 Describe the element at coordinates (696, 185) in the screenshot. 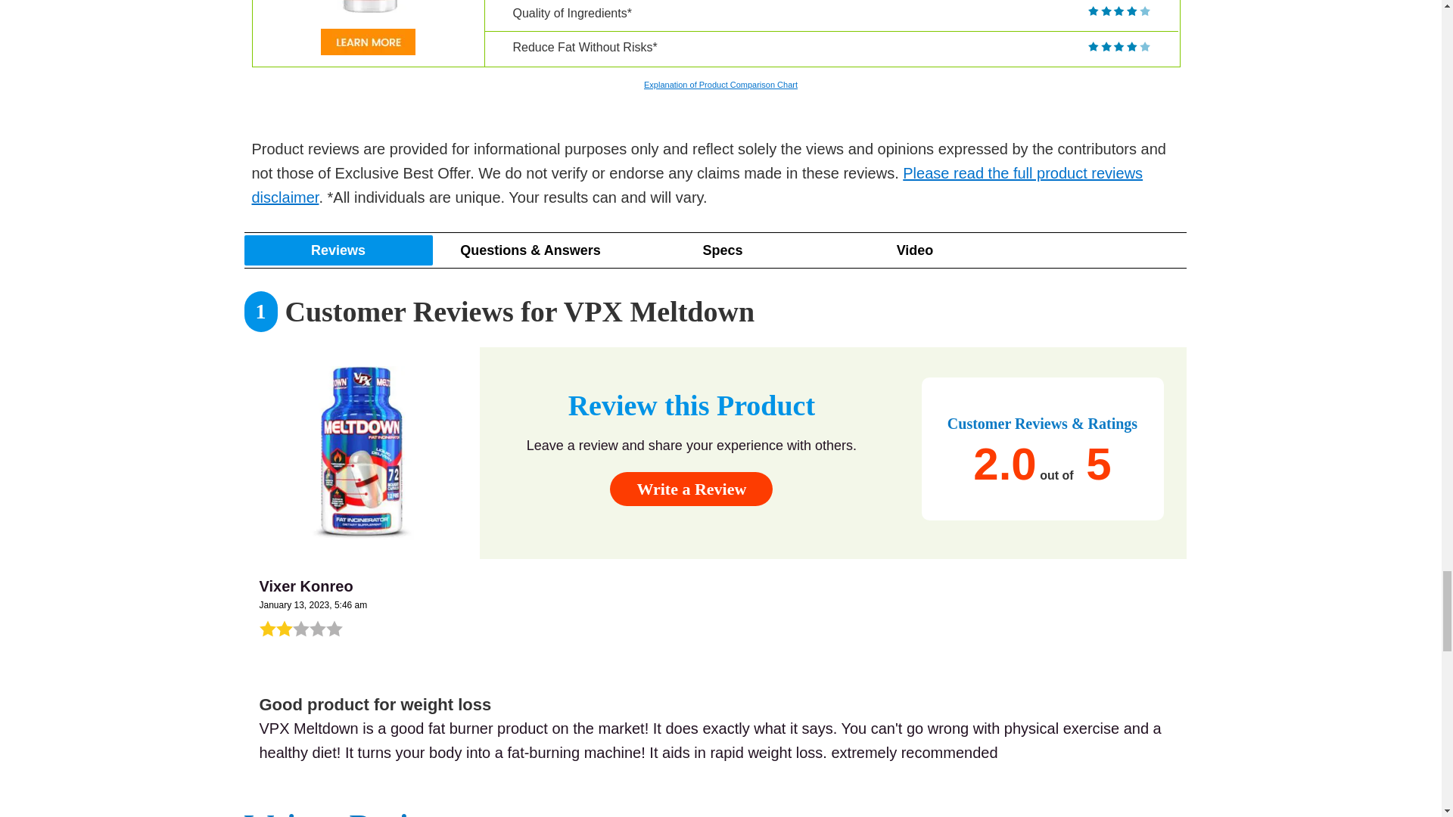

I see `Please read the full product reviews disclaimer` at that location.